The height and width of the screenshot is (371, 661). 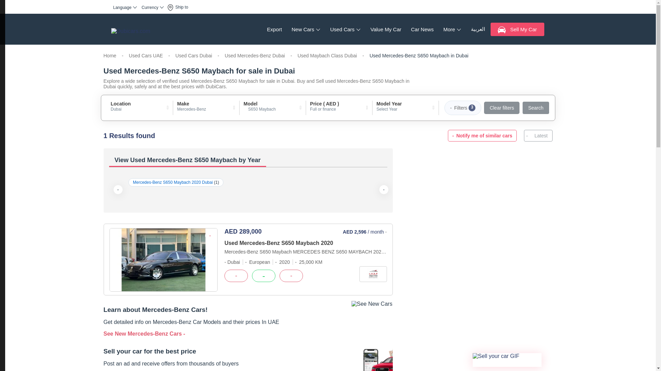 What do you see at coordinates (153, 7) in the screenshot?
I see `Currency` at bounding box center [153, 7].